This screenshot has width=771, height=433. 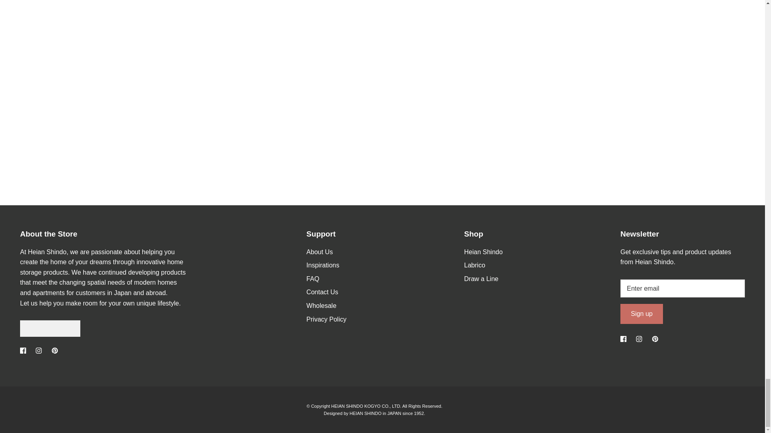 What do you see at coordinates (623, 339) in the screenshot?
I see `Facebook` at bounding box center [623, 339].